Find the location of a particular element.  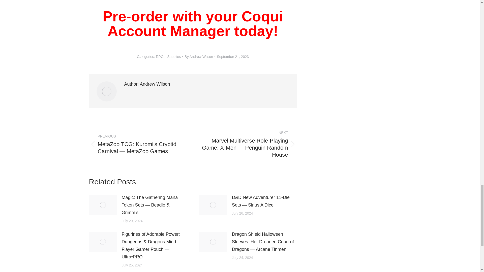

September 21, 2023 is located at coordinates (233, 56).